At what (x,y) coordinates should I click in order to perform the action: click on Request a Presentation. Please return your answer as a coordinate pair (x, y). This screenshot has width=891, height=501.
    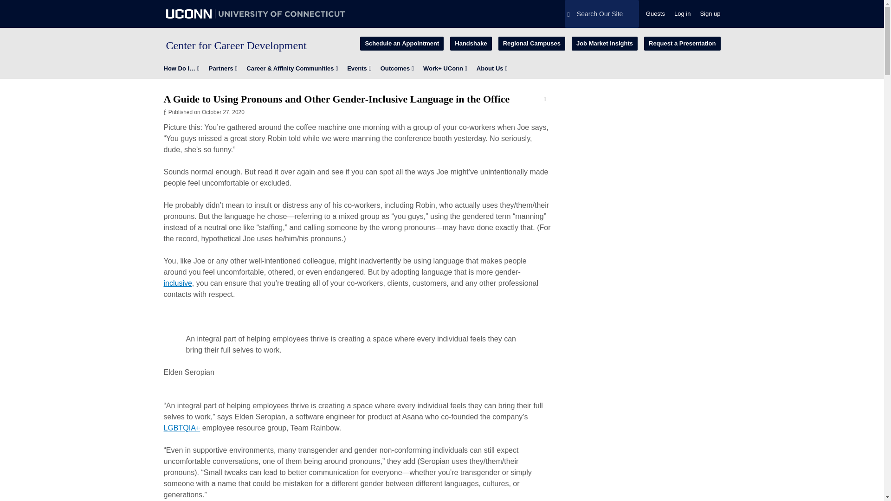
    Looking at the image, I should click on (682, 44).